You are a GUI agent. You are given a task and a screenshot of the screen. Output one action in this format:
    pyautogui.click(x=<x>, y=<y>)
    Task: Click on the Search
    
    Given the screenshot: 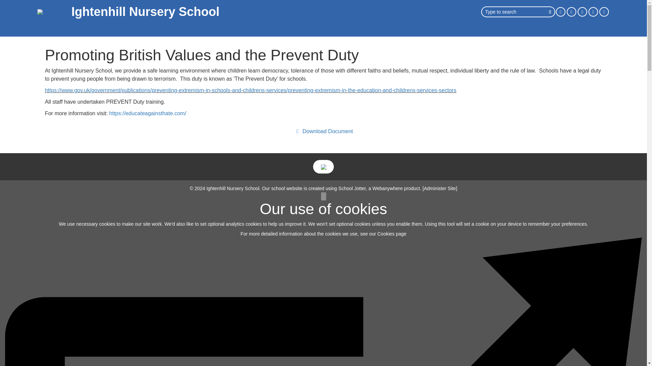 What is the action you would take?
    pyautogui.click(x=550, y=12)
    